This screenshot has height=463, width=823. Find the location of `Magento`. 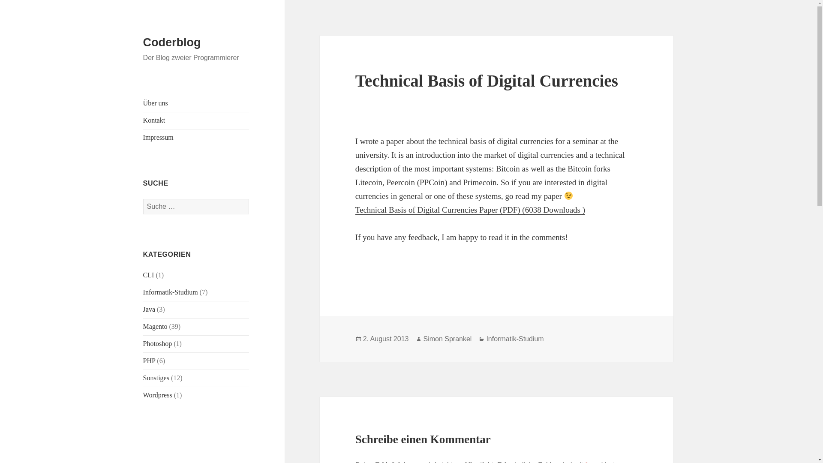

Magento is located at coordinates (155, 326).